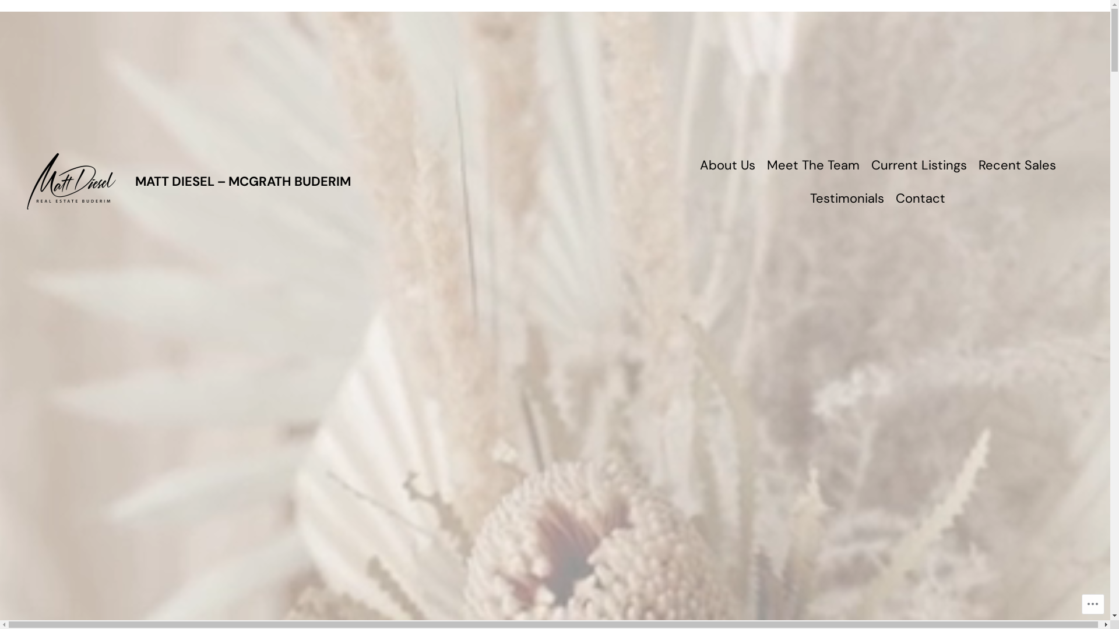 Image resolution: width=1119 pixels, height=629 pixels. I want to click on Contact, so click(921, 198).